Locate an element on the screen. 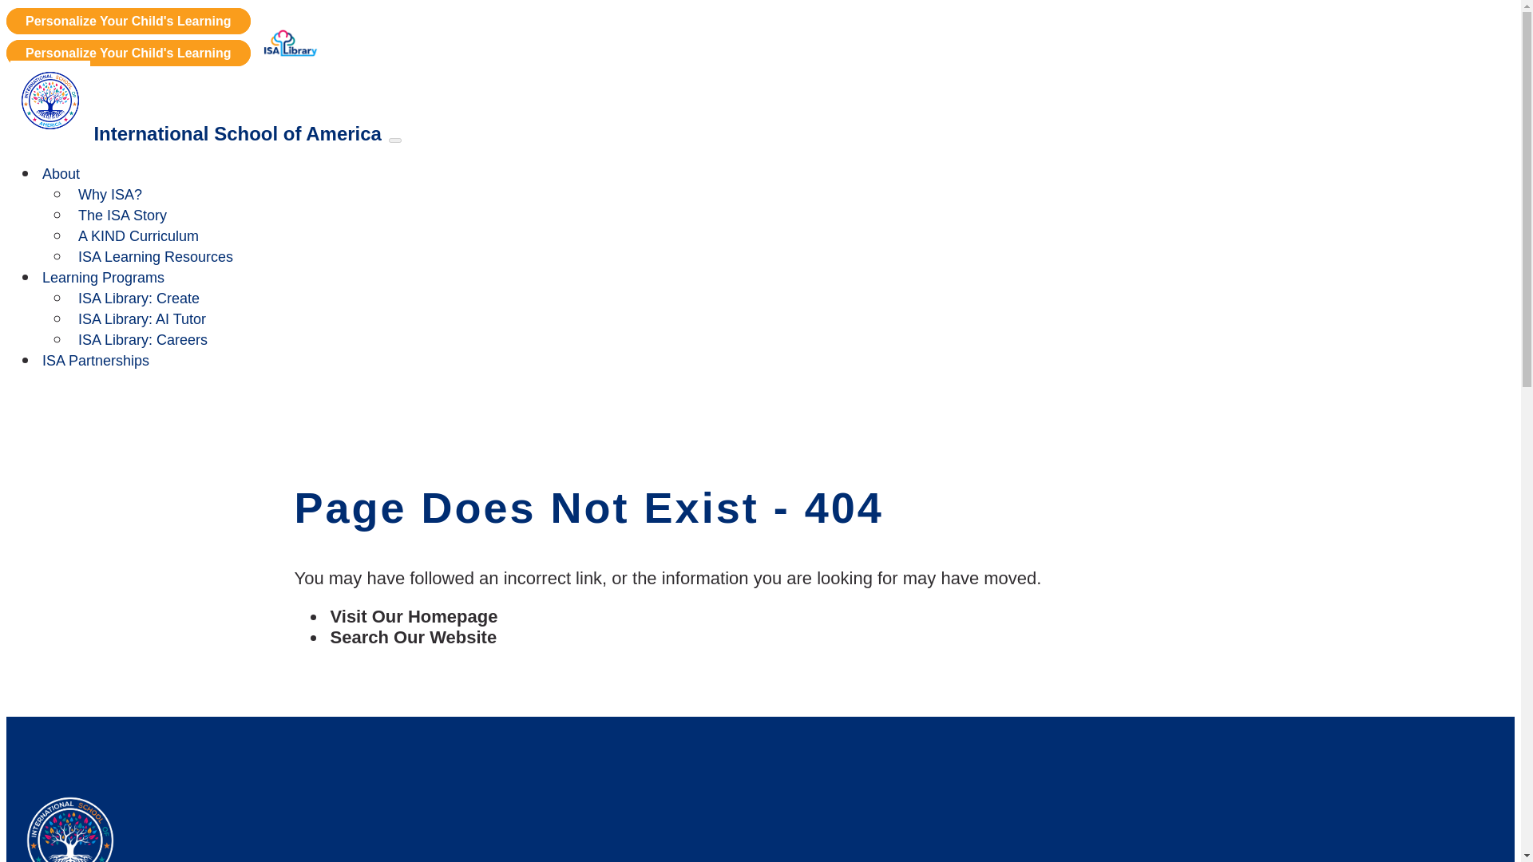 The height and width of the screenshot is (862, 1533). About is located at coordinates (61, 174).